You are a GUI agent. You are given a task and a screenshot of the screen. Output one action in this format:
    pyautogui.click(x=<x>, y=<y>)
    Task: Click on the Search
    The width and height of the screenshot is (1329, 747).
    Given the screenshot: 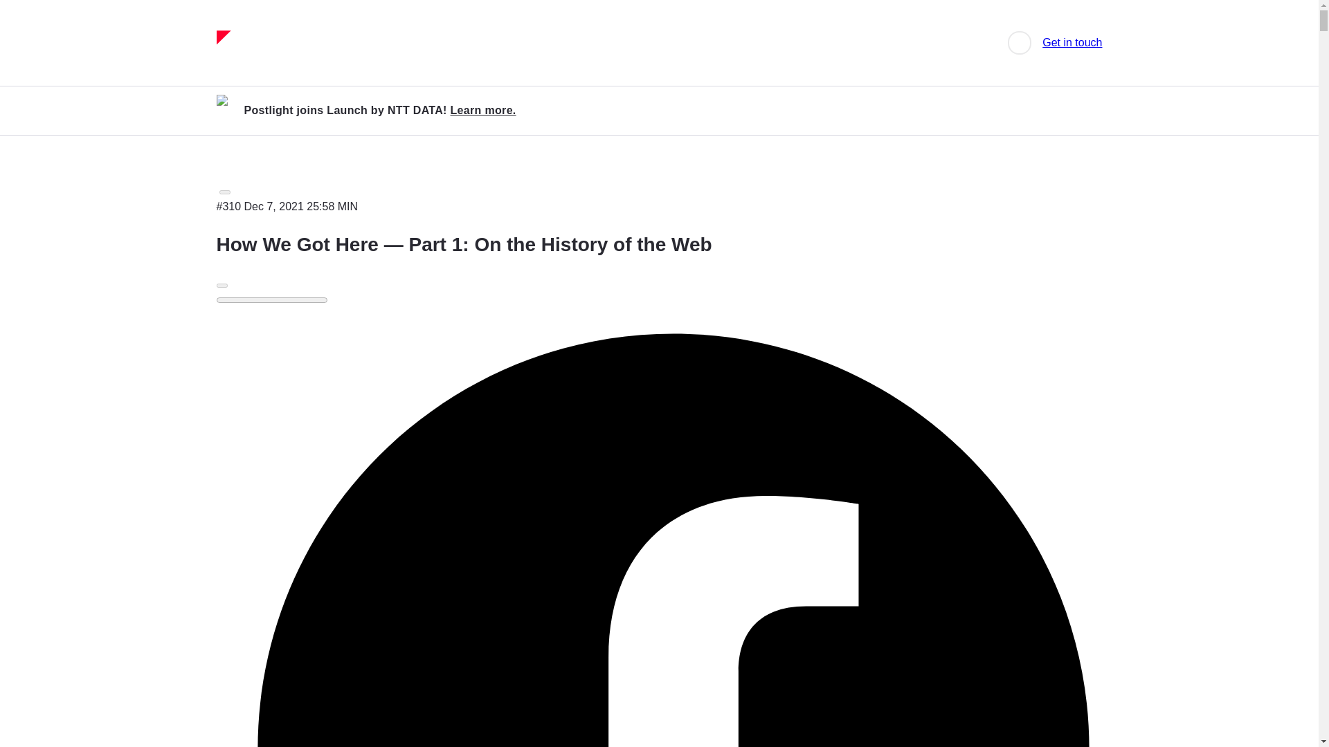 What is the action you would take?
    pyautogui.click(x=1019, y=43)
    